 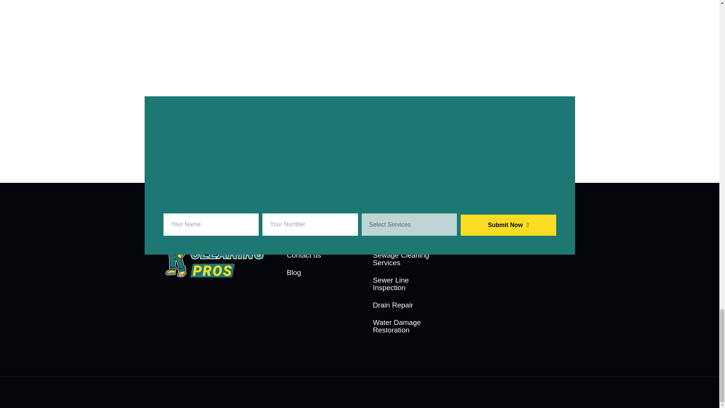 I want to click on Submit Now, so click(x=508, y=225).